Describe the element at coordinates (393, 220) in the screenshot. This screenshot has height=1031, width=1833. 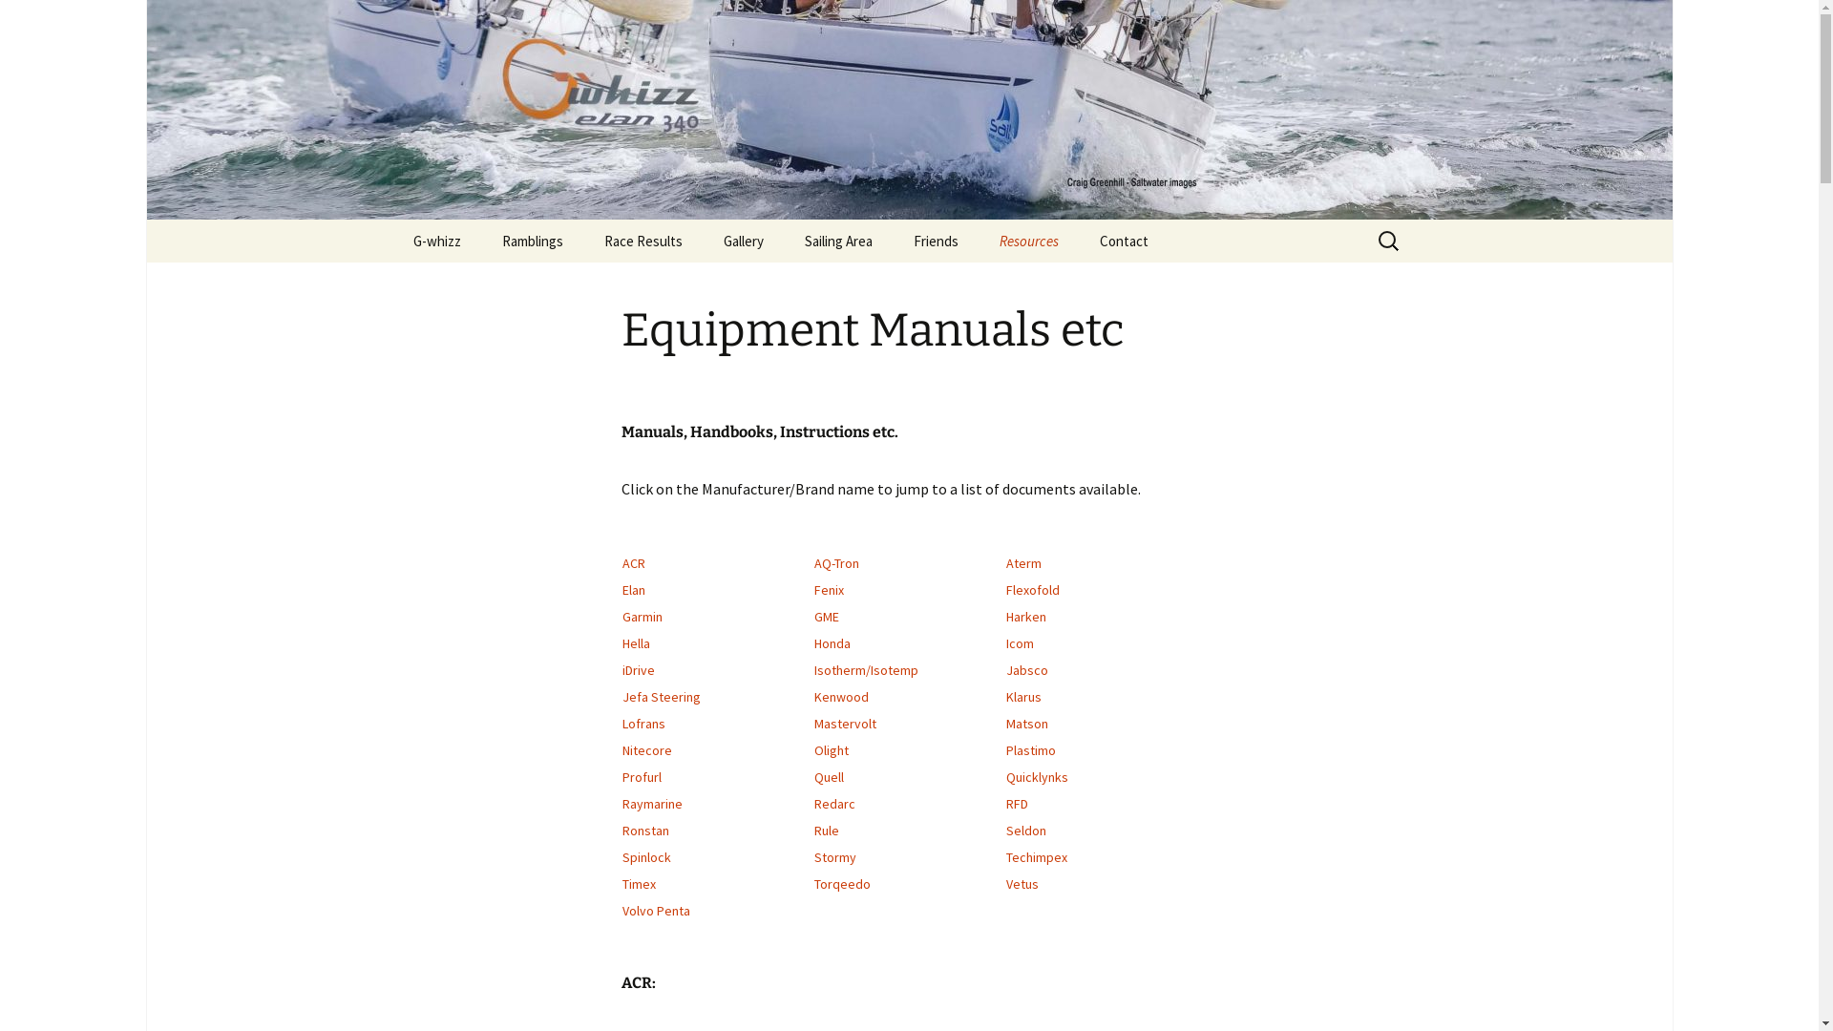
I see `Skip to content` at that location.